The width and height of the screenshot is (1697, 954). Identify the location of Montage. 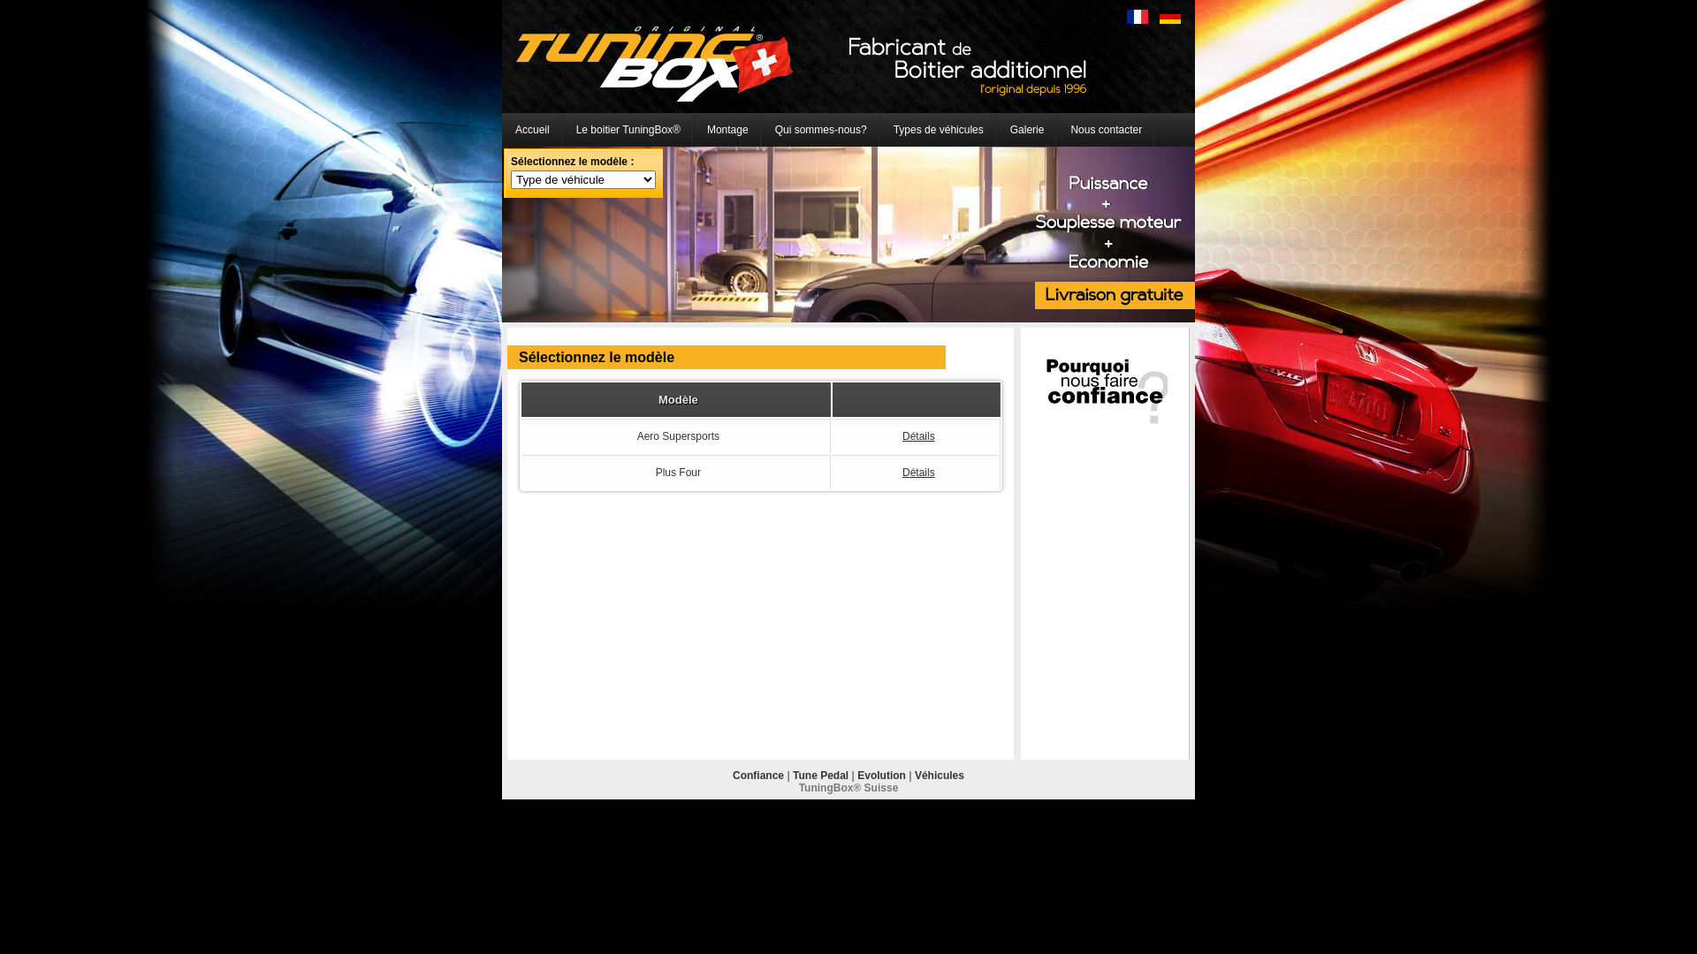
(728, 130).